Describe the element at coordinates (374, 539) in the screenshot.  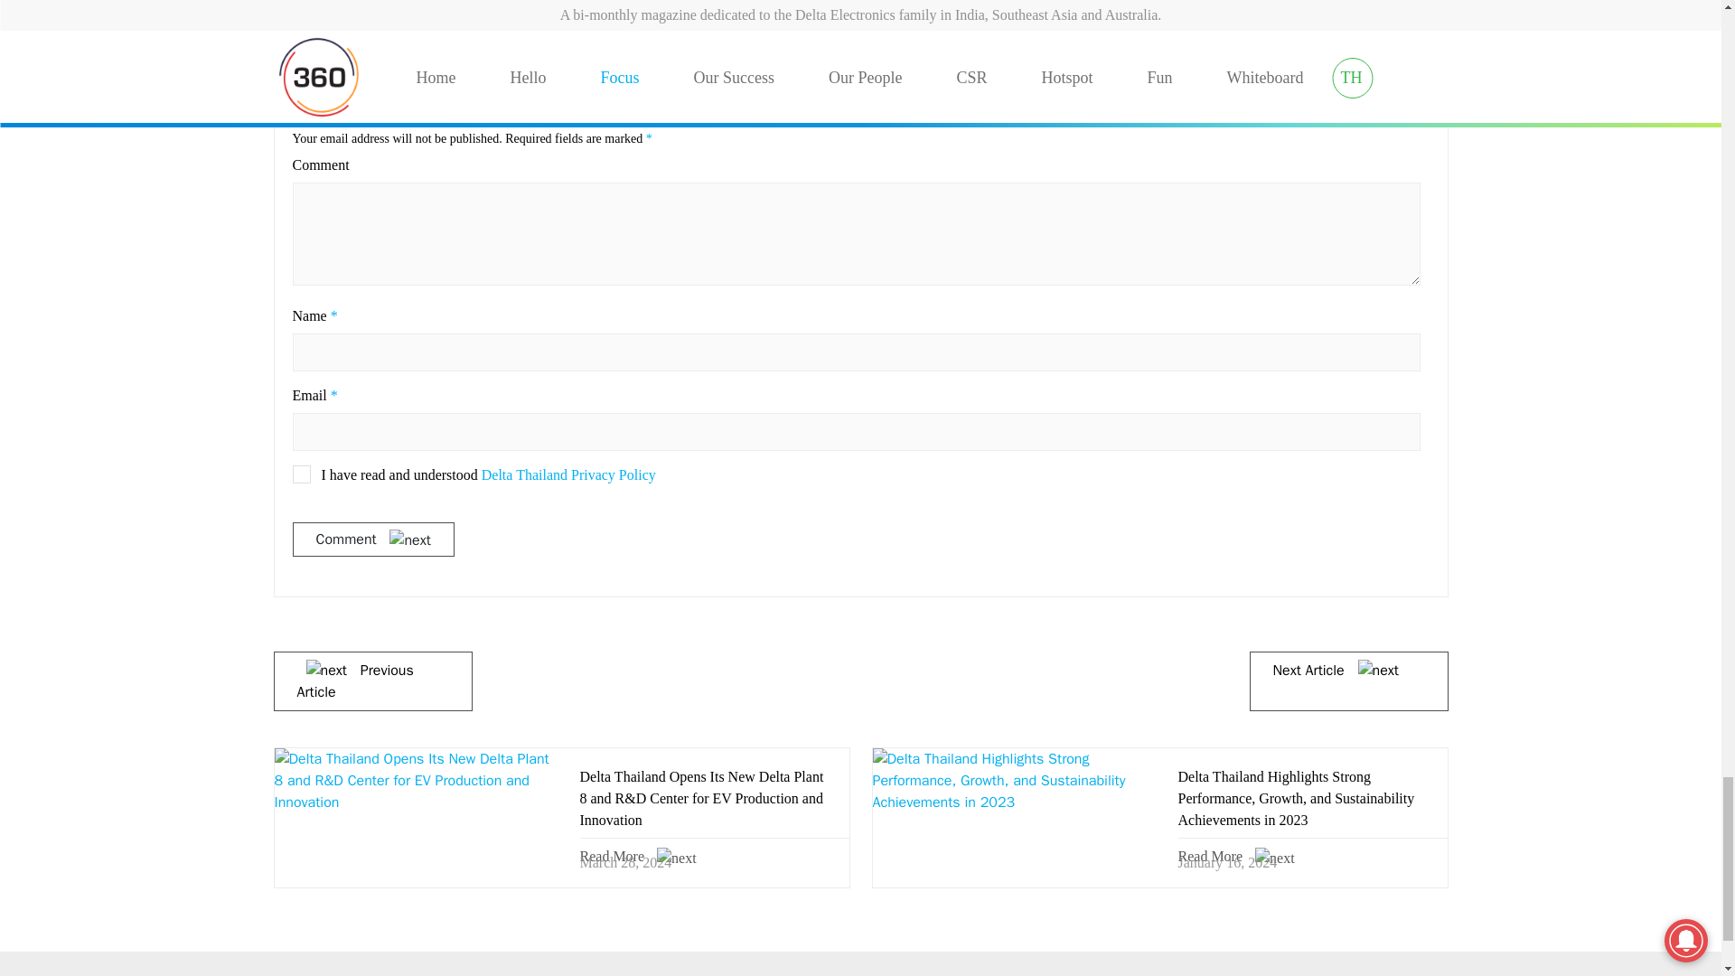
I see `Comment` at that location.